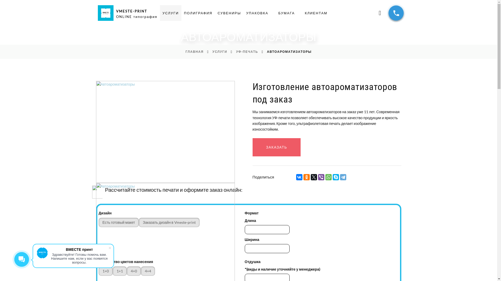  Describe the element at coordinates (343, 177) in the screenshot. I see `Telegram` at that location.